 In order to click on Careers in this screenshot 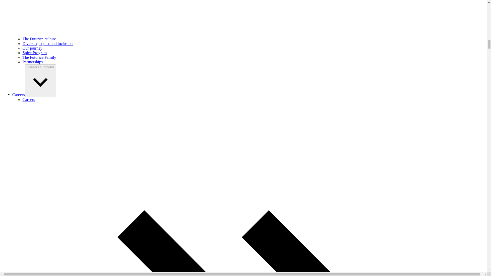, I will do `click(18, 94)`.